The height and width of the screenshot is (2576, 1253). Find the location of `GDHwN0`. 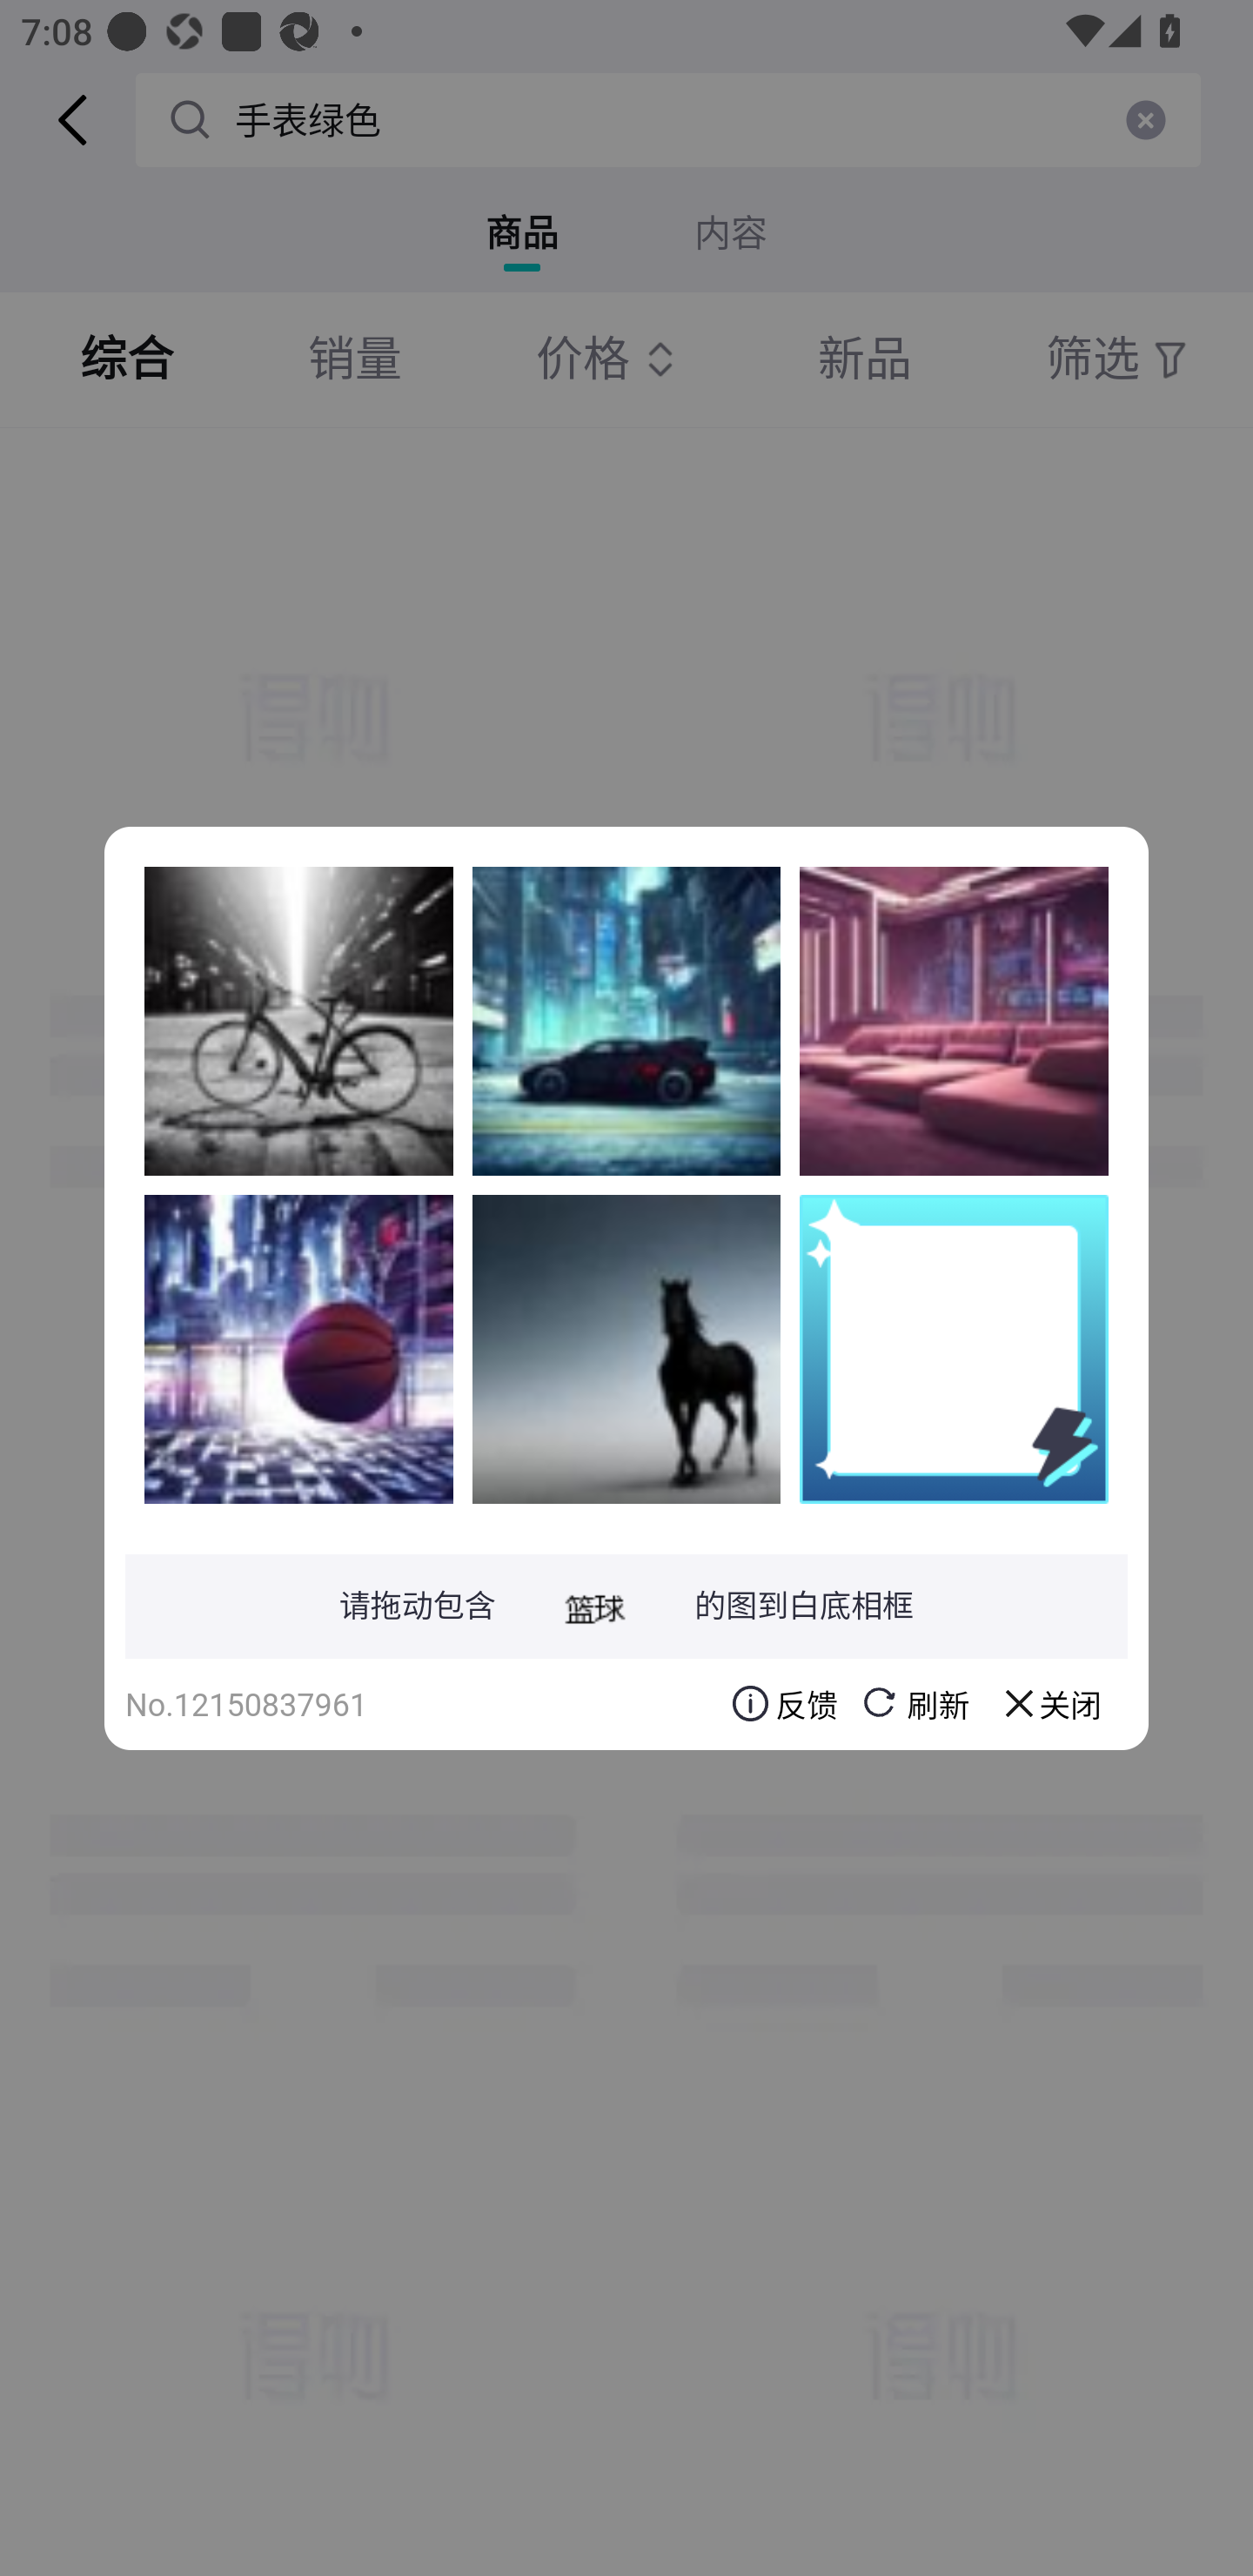

GDHwN0 is located at coordinates (298, 1348).